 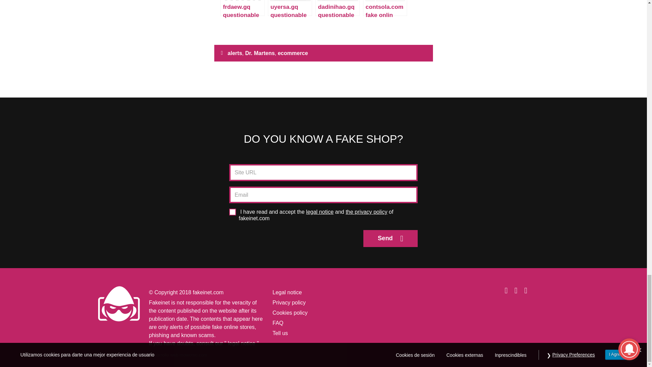 I want to click on the privacy policy, so click(x=366, y=211).